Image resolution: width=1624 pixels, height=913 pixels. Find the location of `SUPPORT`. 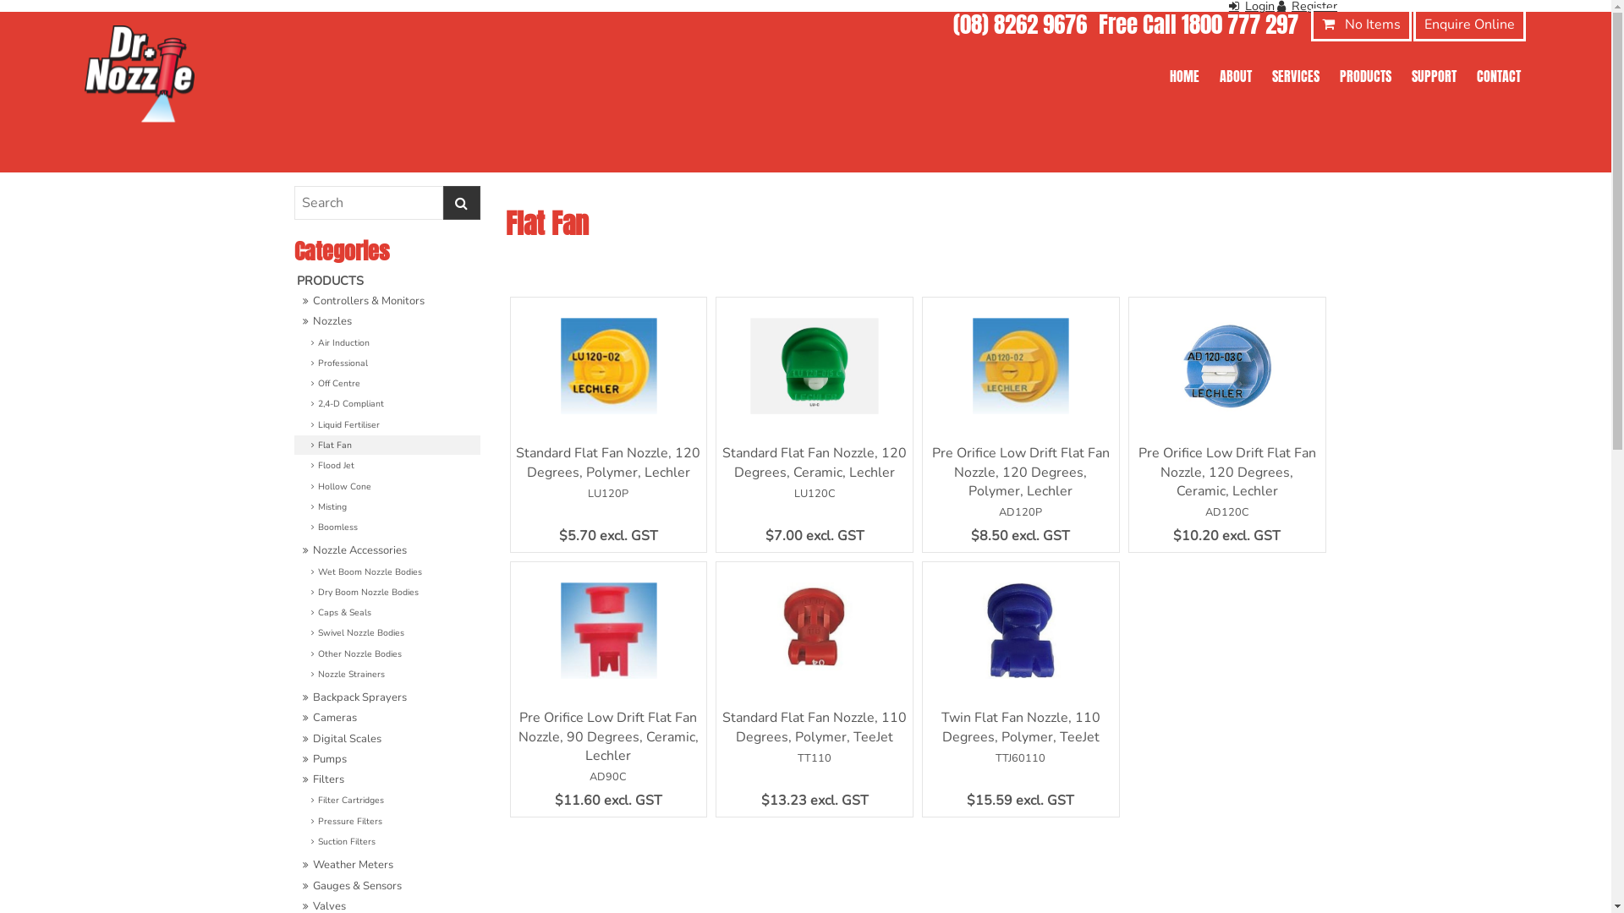

SUPPORT is located at coordinates (1435, 76).